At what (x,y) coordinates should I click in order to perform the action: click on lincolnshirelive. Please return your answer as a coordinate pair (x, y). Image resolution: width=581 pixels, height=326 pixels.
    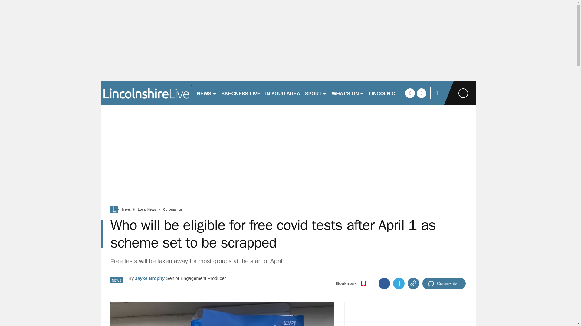
    Looking at the image, I should click on (146, 93).